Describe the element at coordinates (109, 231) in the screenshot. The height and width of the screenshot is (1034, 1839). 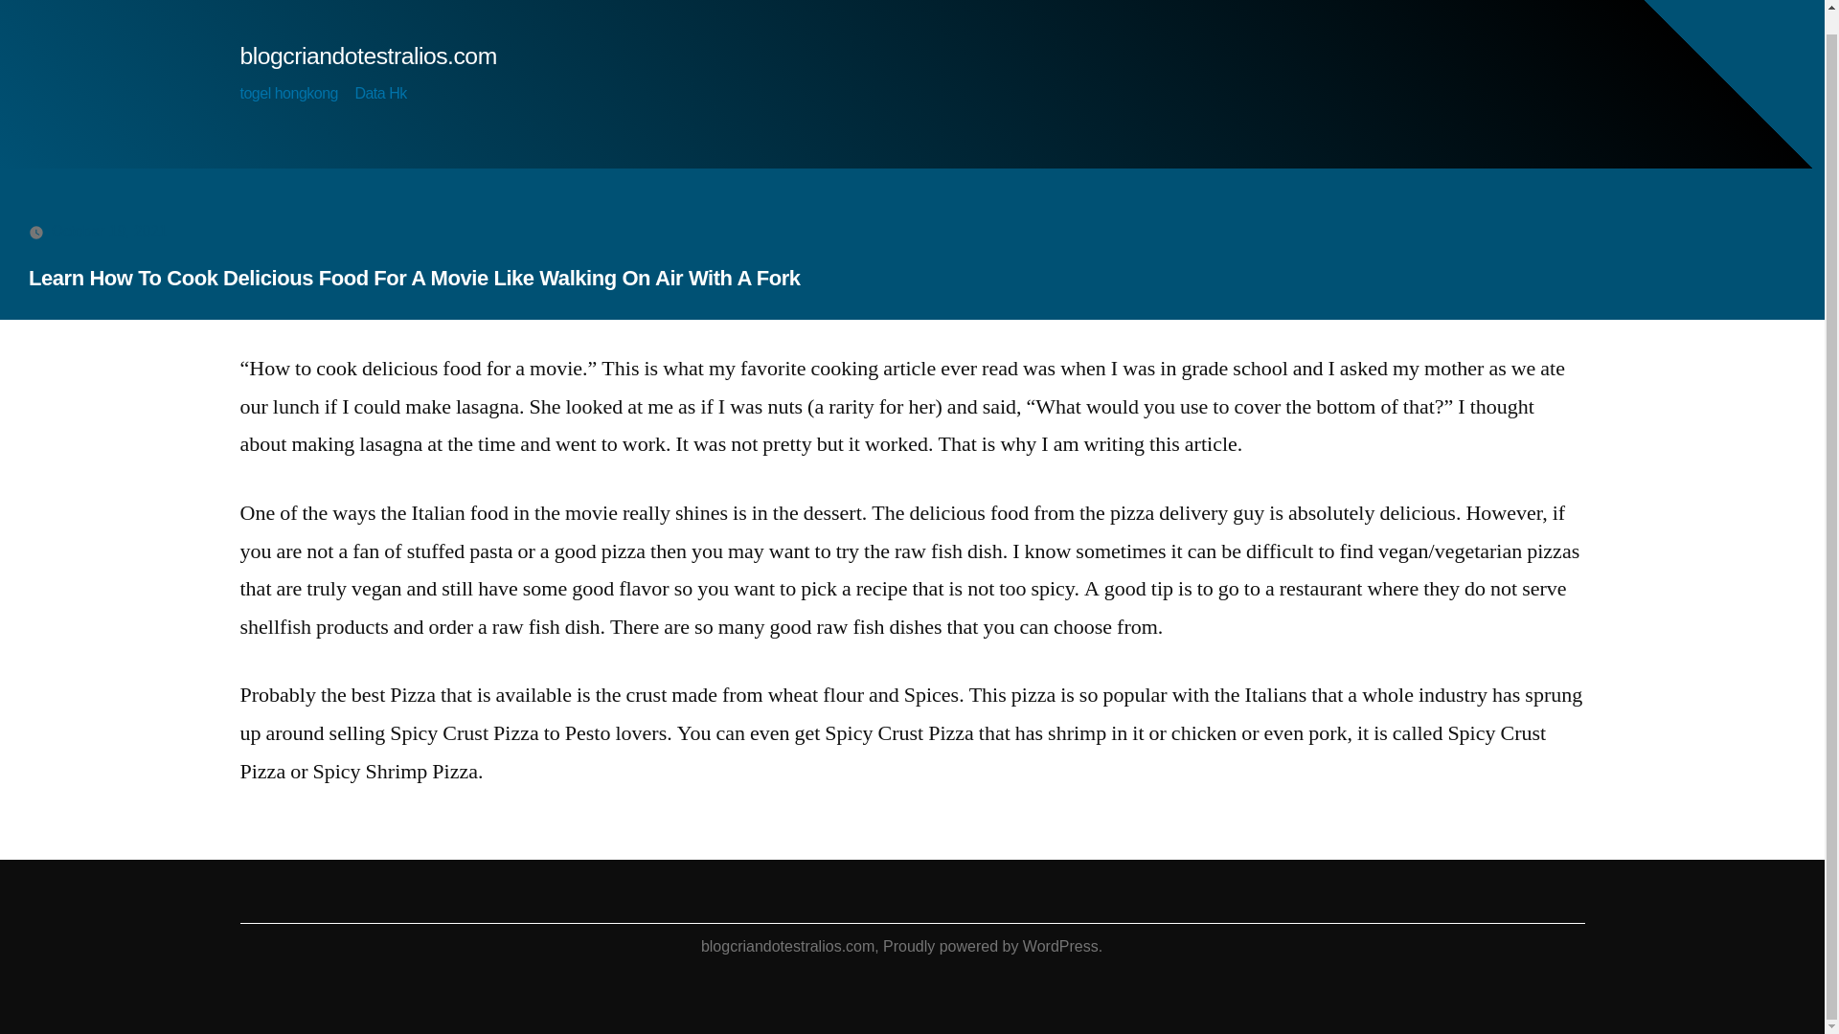
I see `October 19, 2021` at that location.